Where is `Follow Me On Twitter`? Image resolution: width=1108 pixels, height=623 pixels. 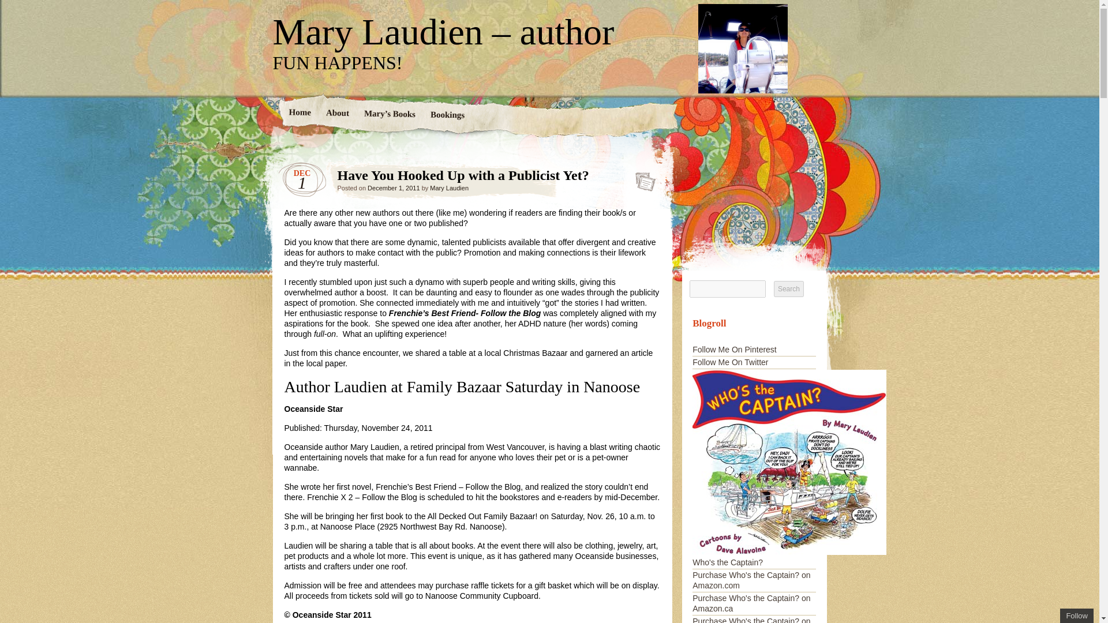 Follow Me On Twitter is located at coordinates (730, 362).